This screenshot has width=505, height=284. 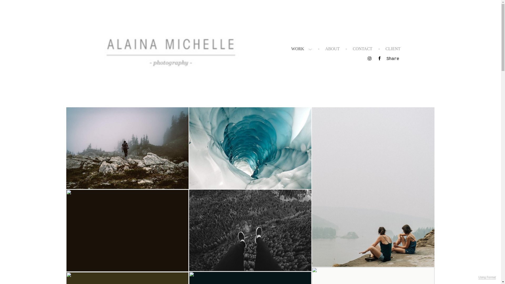 What do you see at coordinates (301, 49) in the screenshot?
I see `WORK` at bounding box center [301, 49].